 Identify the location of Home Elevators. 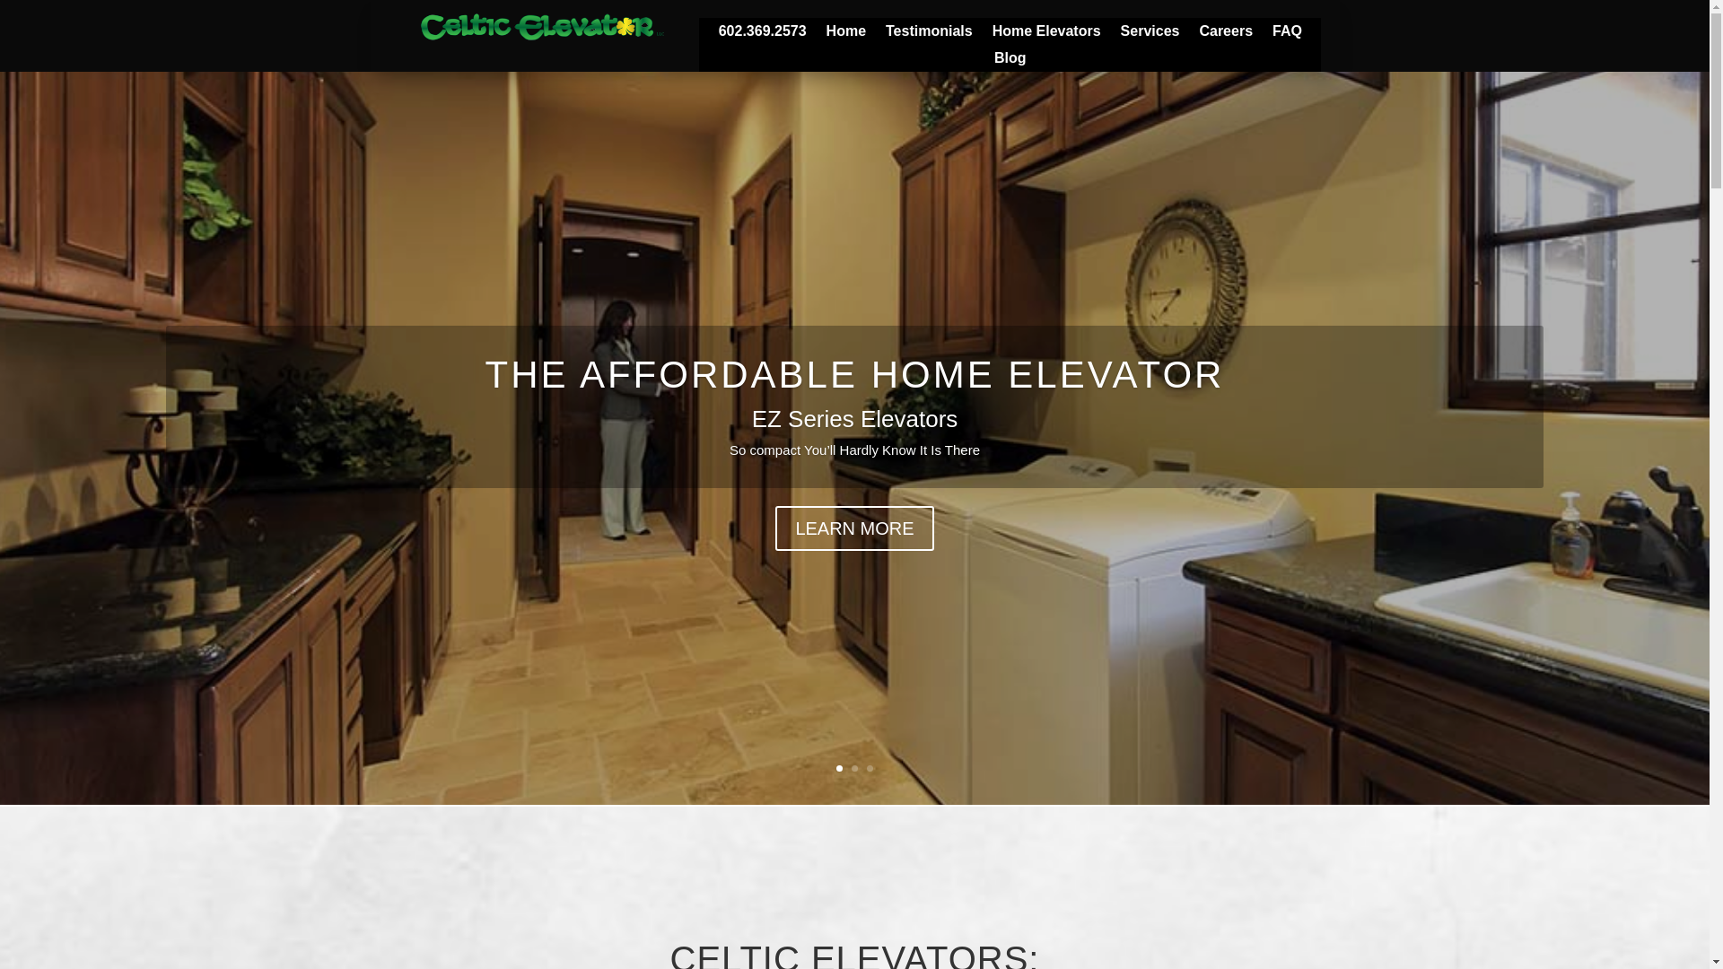
(1046, 34).